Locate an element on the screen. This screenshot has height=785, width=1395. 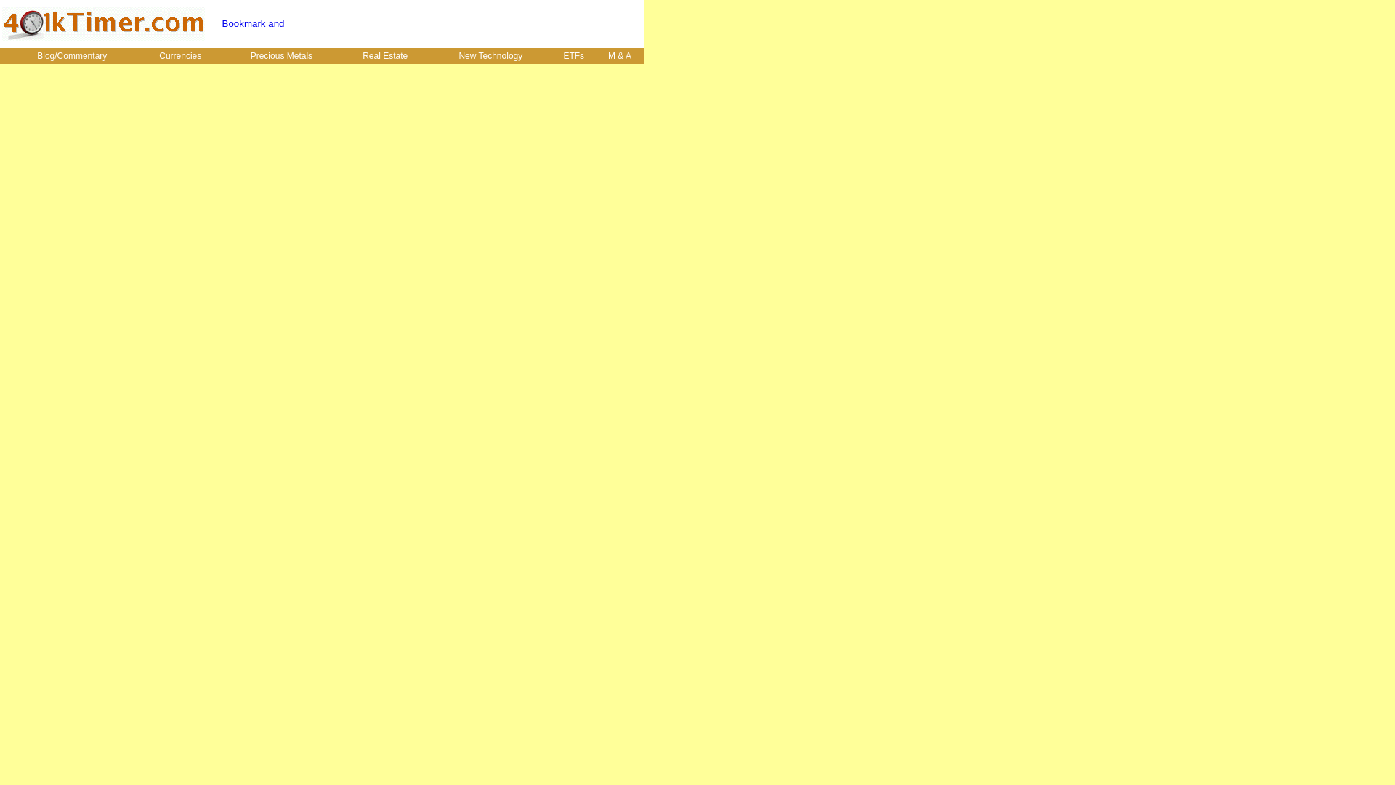
New Technology is located at coordinates (491, 56).